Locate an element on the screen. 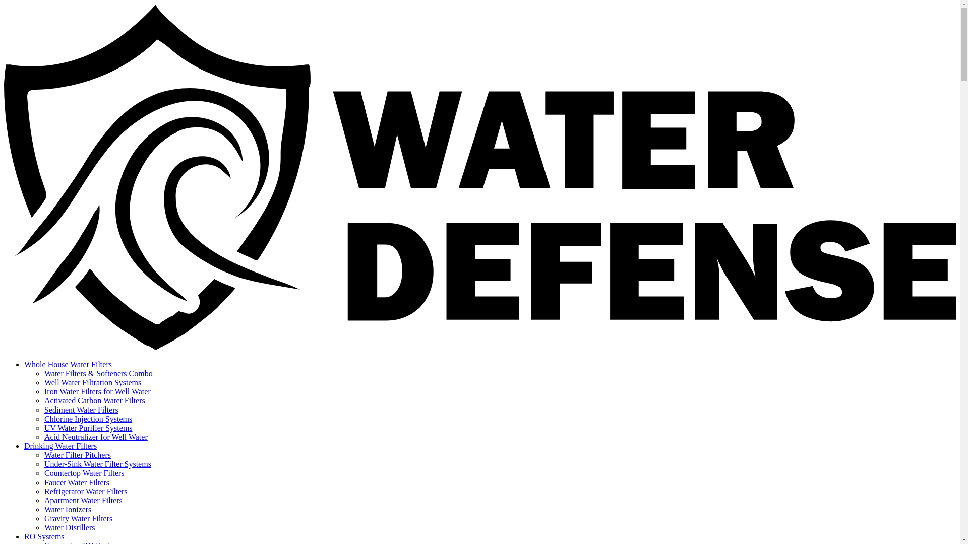 This screenshot has width=968, height=544. Water Filter Pitchers is located at coordinates (78, 455).